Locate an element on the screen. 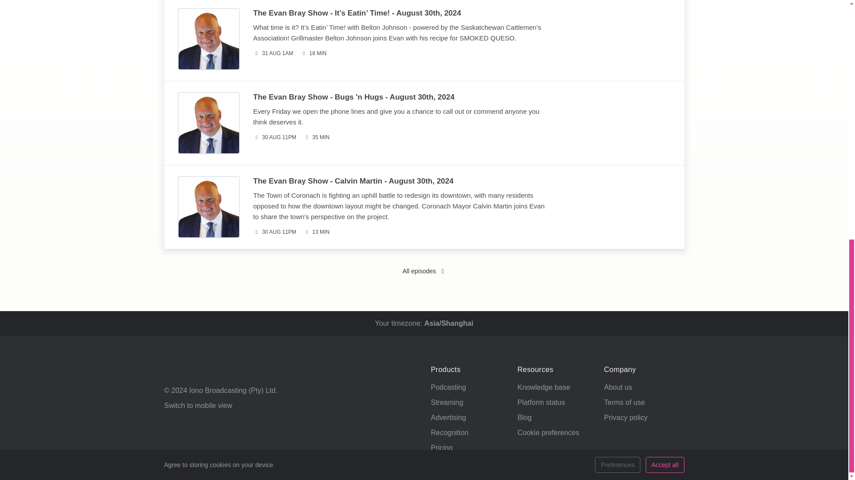 This screenshot has height=480, width=855. Published is located at coordinates (273, 53).